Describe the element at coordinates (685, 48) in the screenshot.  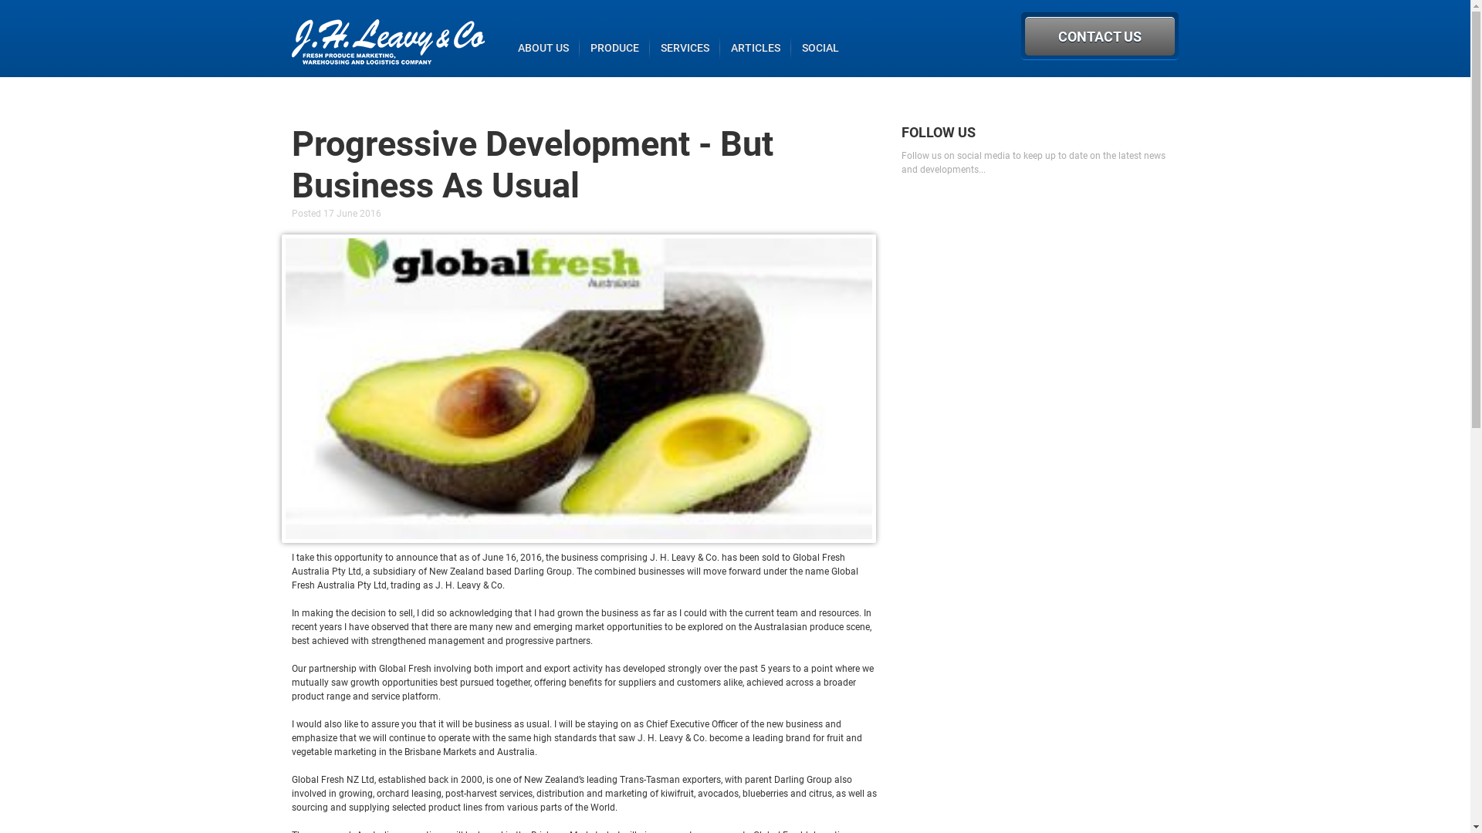
I see `SERVICES` at that location.